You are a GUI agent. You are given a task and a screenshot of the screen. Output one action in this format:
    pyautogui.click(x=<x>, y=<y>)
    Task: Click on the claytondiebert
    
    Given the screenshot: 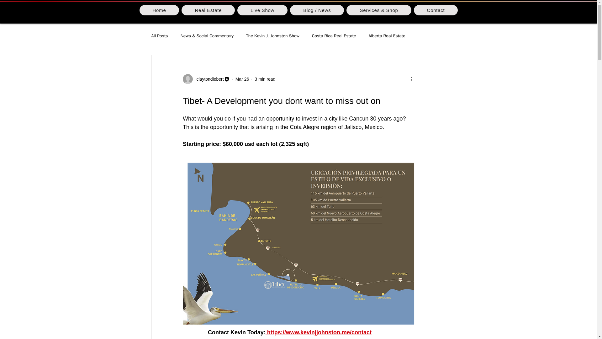 What is the action you would take?
    pyautogui.click(x=208, y=79)
    